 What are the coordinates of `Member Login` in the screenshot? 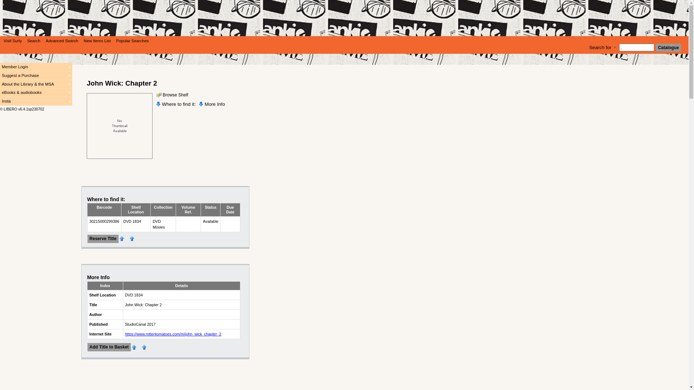 It's located at (36, 67).